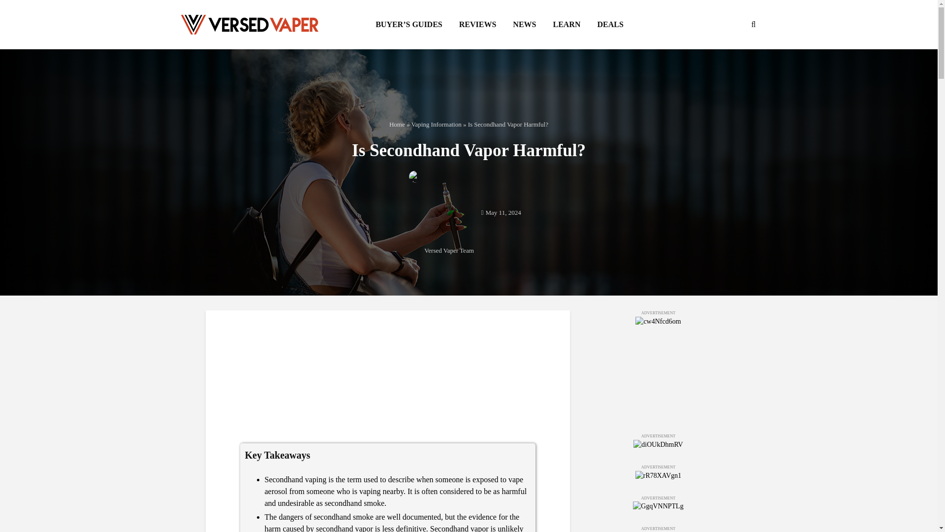 The height and width of the screenshot is (532, 945). Describe the element at coordinates (477, 25) in the screenshot. I see `REVIEWS` at that location.